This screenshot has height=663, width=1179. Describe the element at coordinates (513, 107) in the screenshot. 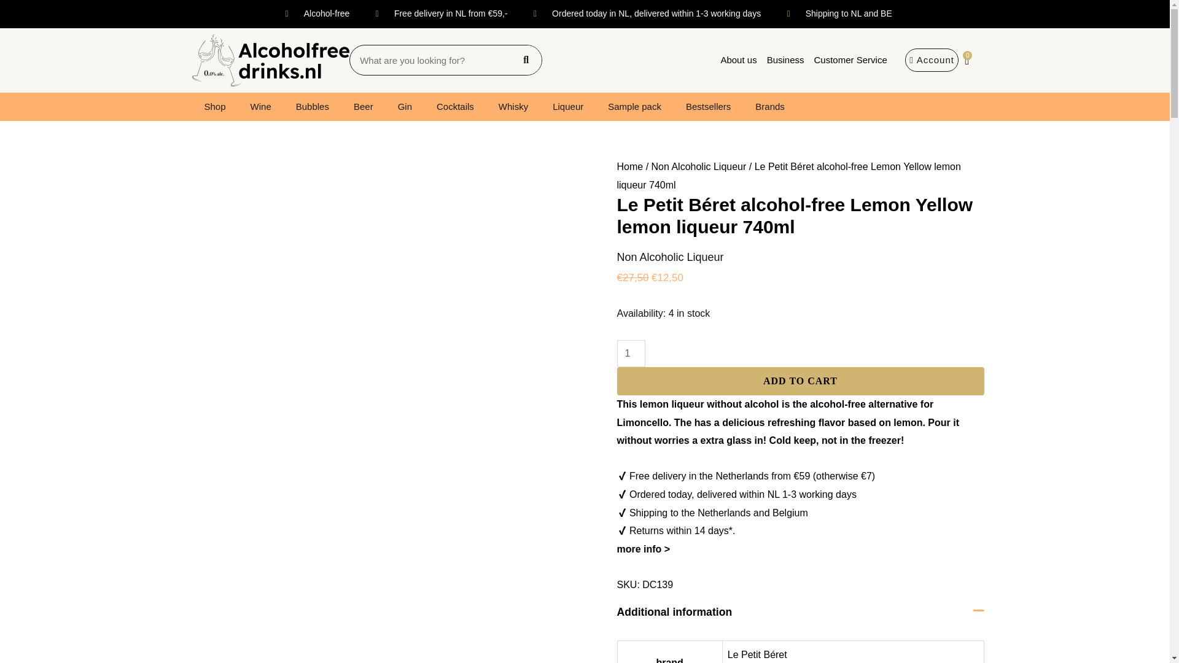

I see `Whisky` at that location.